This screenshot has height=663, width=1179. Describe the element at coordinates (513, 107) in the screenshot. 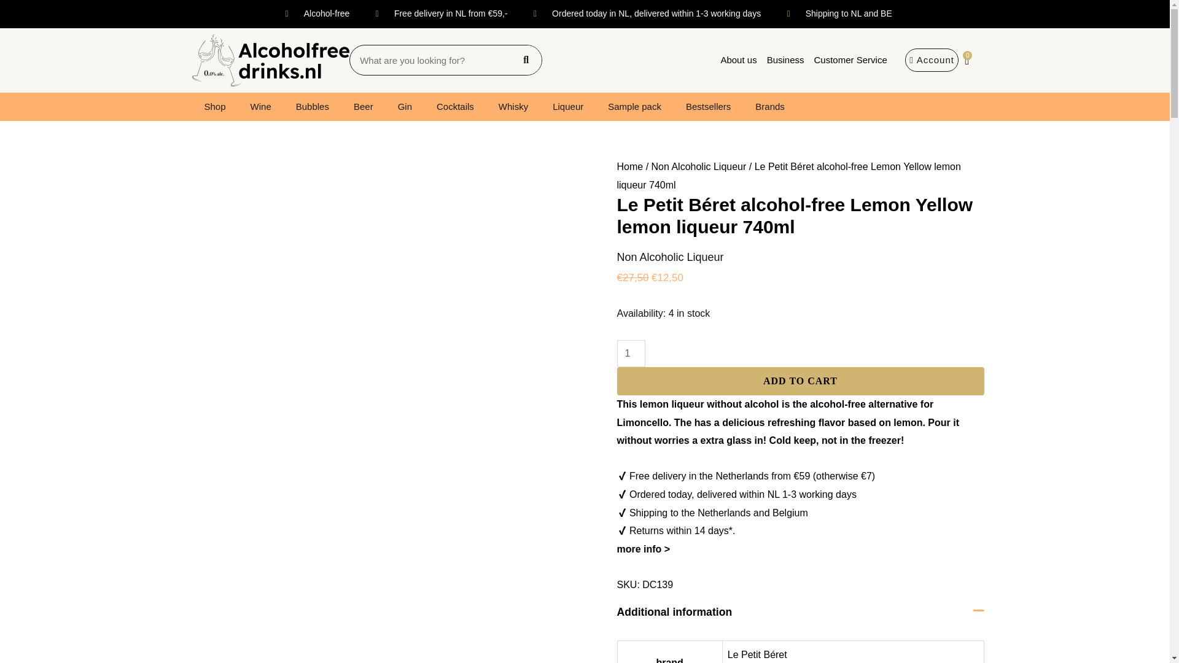

I see `Whisky` at that location.